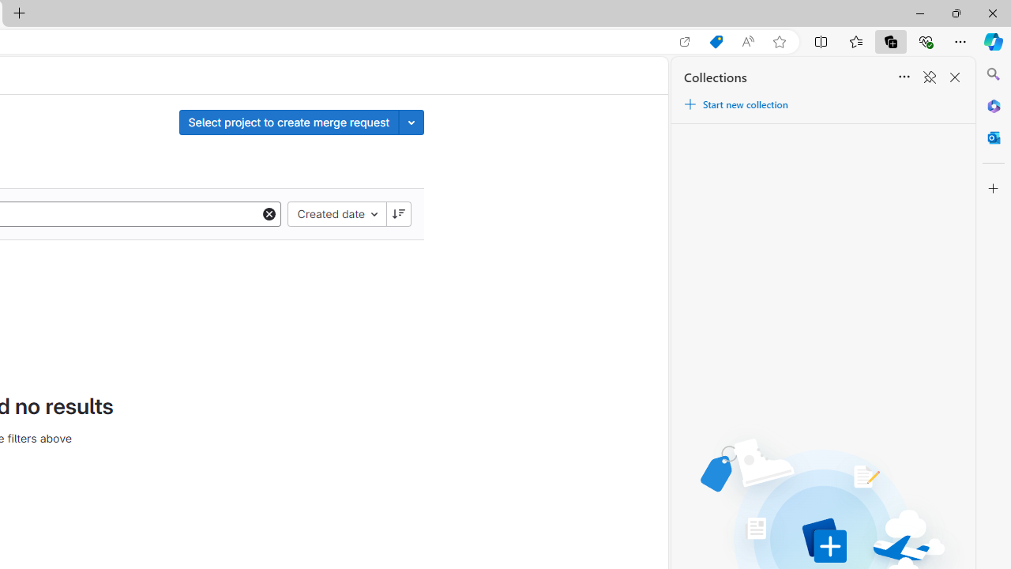 This screenshot has width=1011, height=569. What do you see at coordinates (685, 42) in the screenshot?
I see `Open in app` at bounding box center [685, 42].